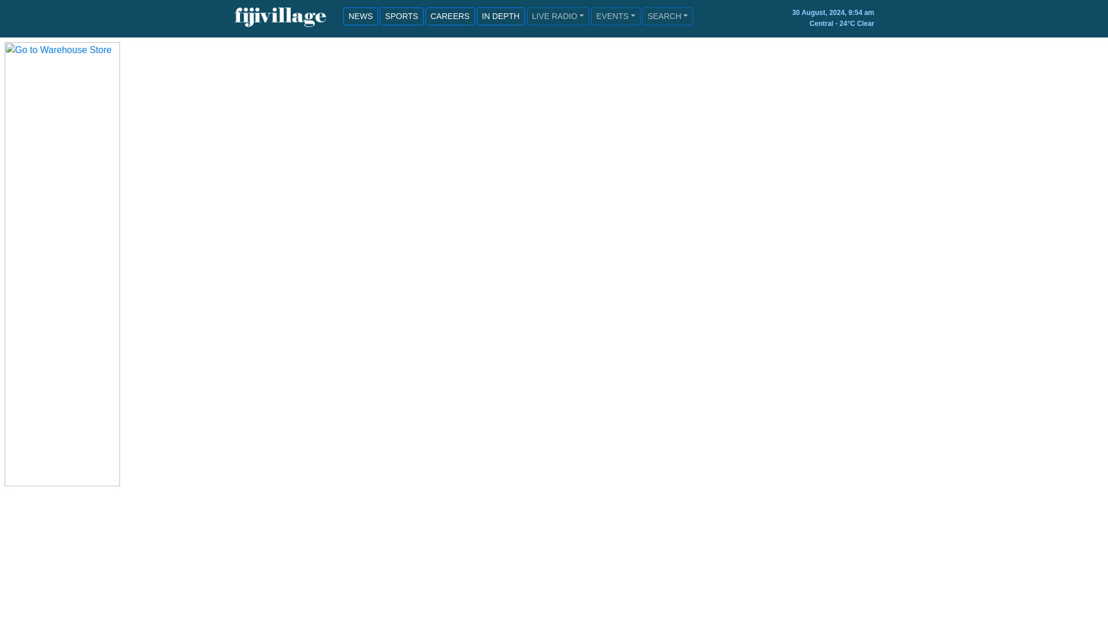  What do you see at coordinates (500, 16) in the screenshot?
I see `IN DEPTH` at bounding box center [500, 16].